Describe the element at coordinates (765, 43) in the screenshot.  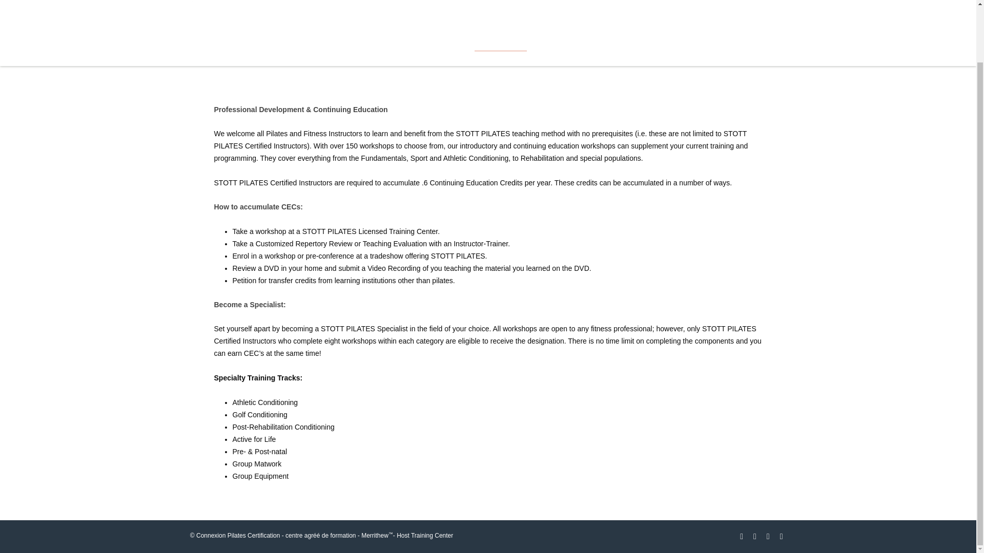
I see `FR` at that location.